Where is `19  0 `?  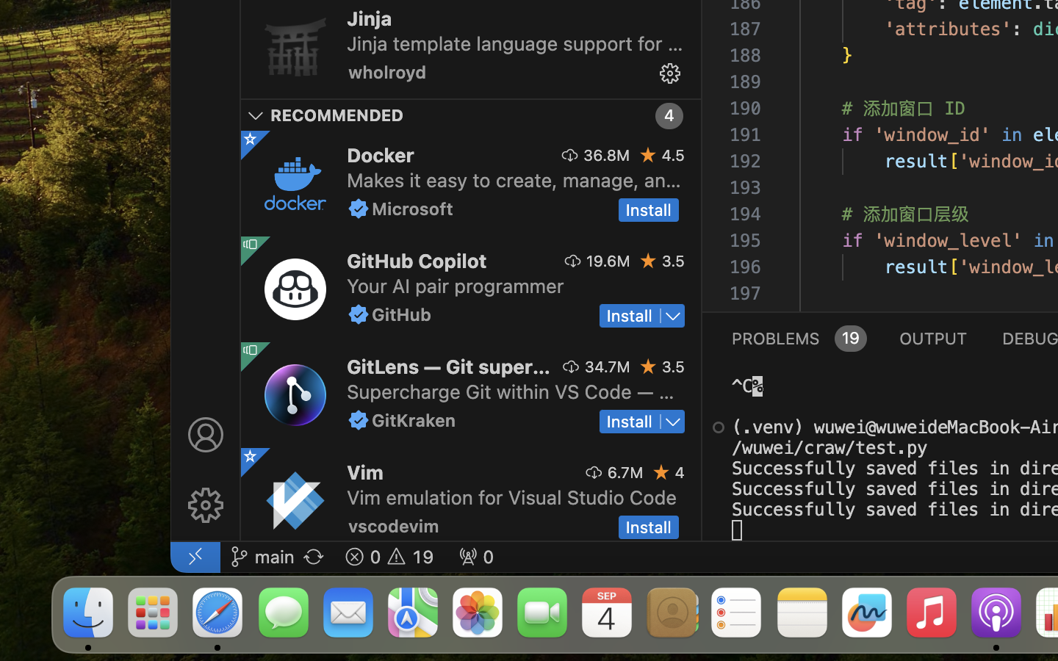
19  0  is located at coordinates (389, 557).